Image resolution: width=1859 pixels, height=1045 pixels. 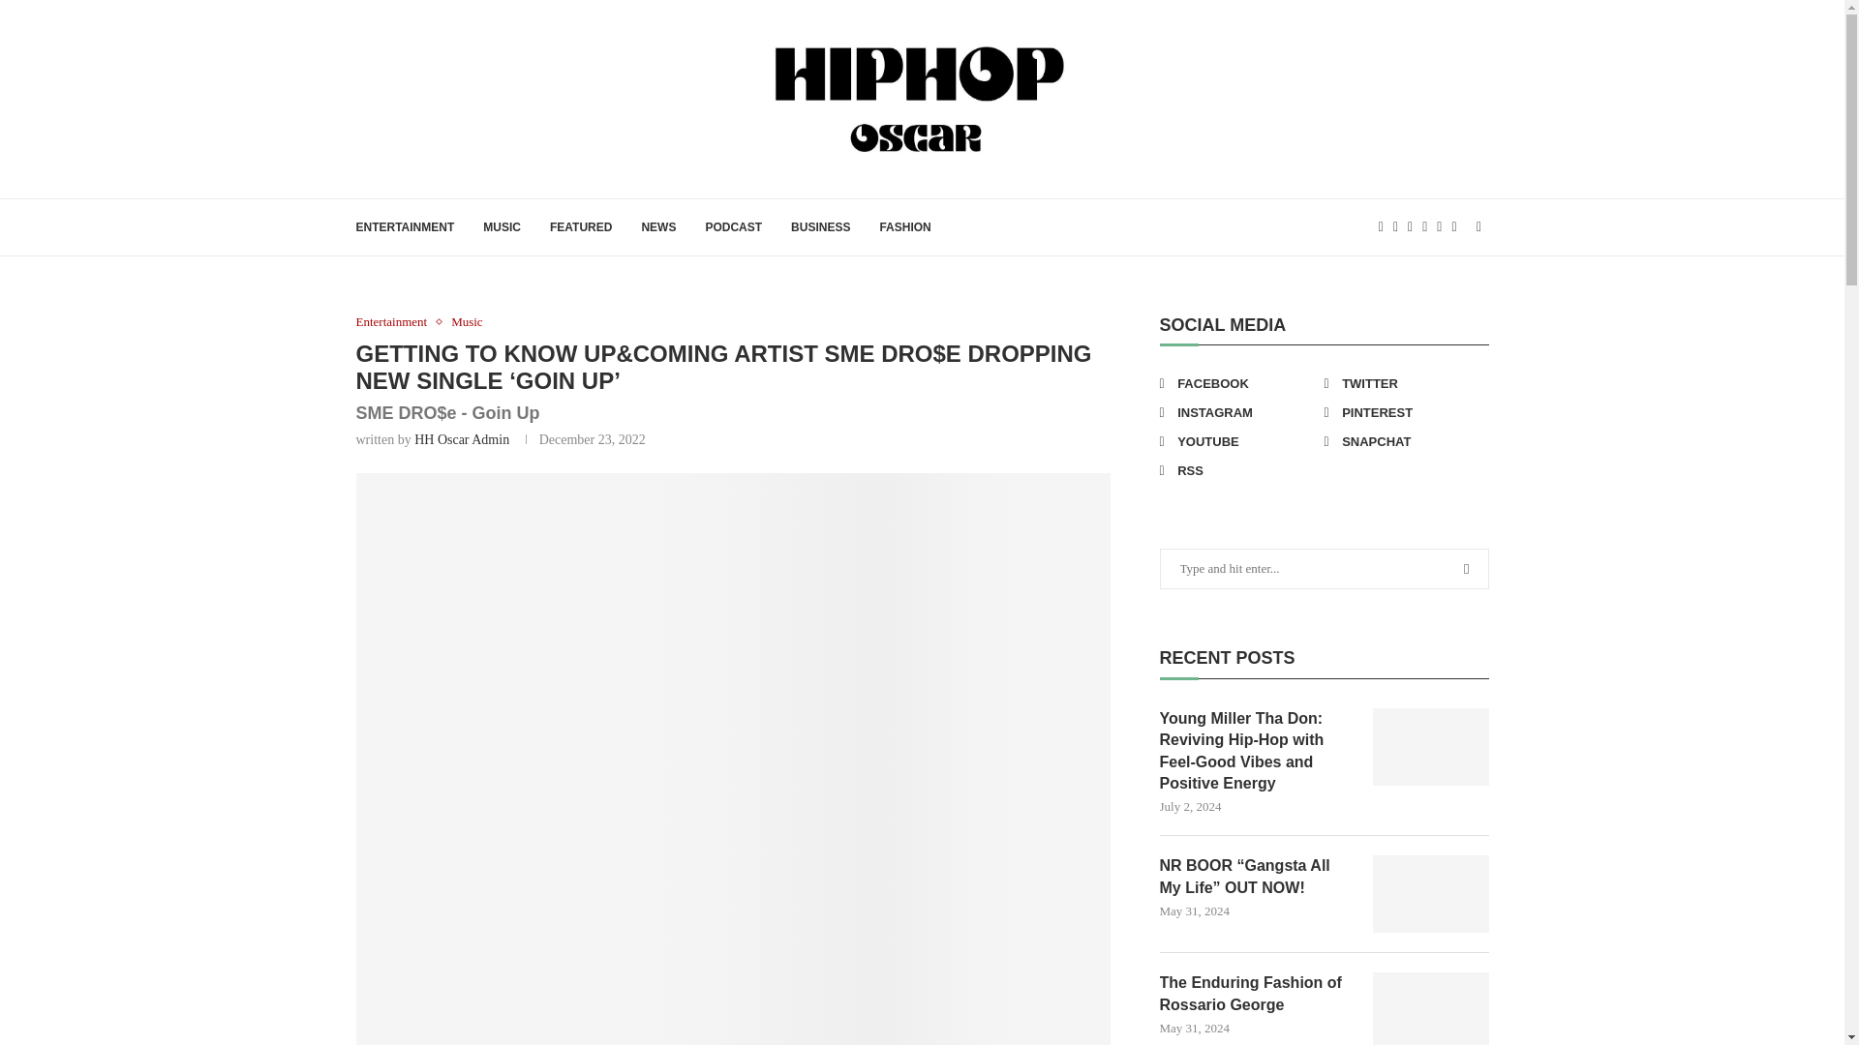 What do you see at coordinates (733, 226) in the screenshot?
I see `PODCAST` at bounding box center [733, 226].